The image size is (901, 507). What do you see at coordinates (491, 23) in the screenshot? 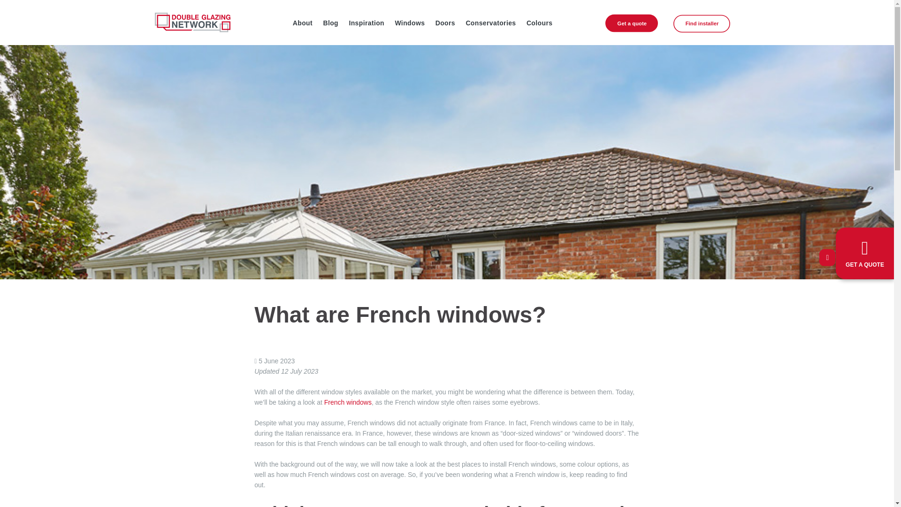
I see `Conservatories` at bounding box center [491, 23].